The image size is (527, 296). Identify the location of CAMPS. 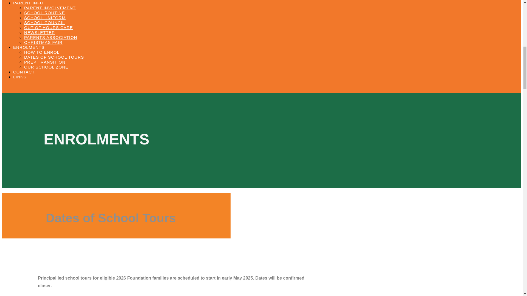
(32, 0).